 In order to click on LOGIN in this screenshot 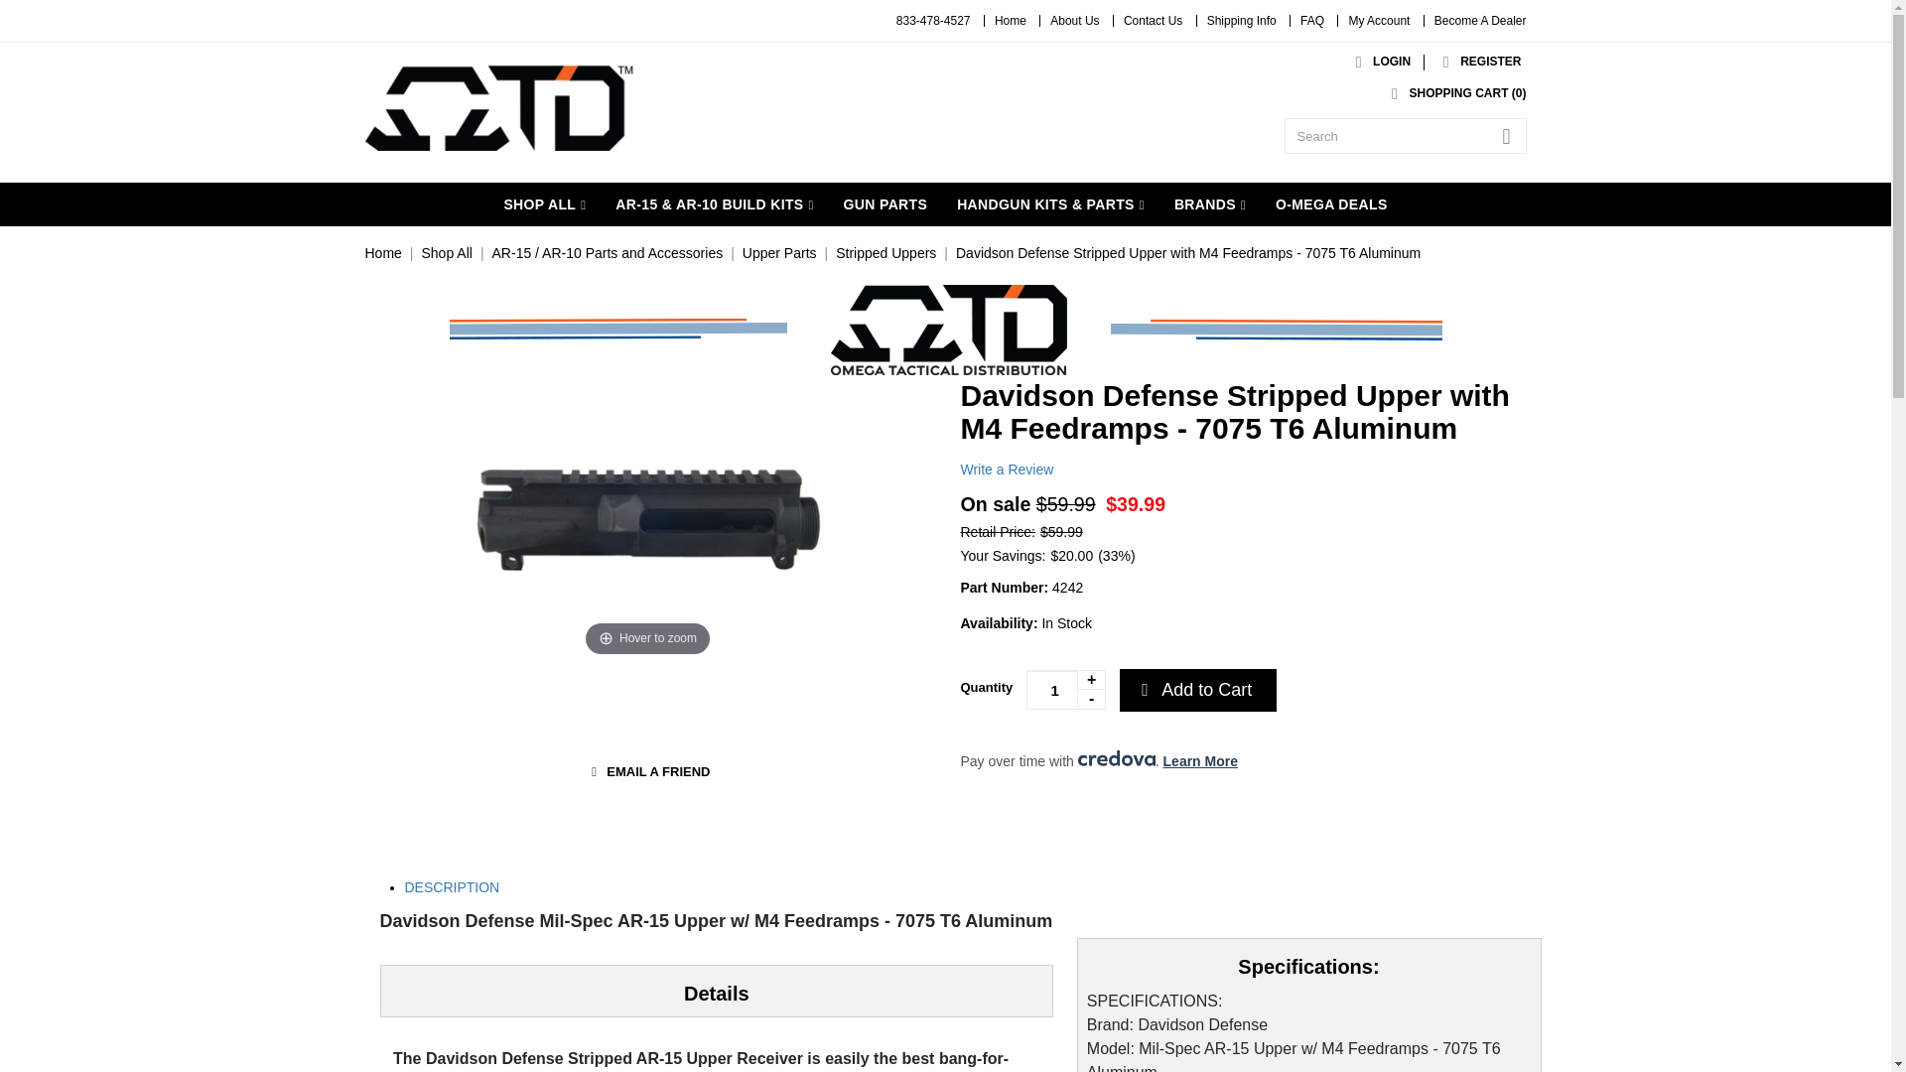, I will do `click(1378, 62)`.